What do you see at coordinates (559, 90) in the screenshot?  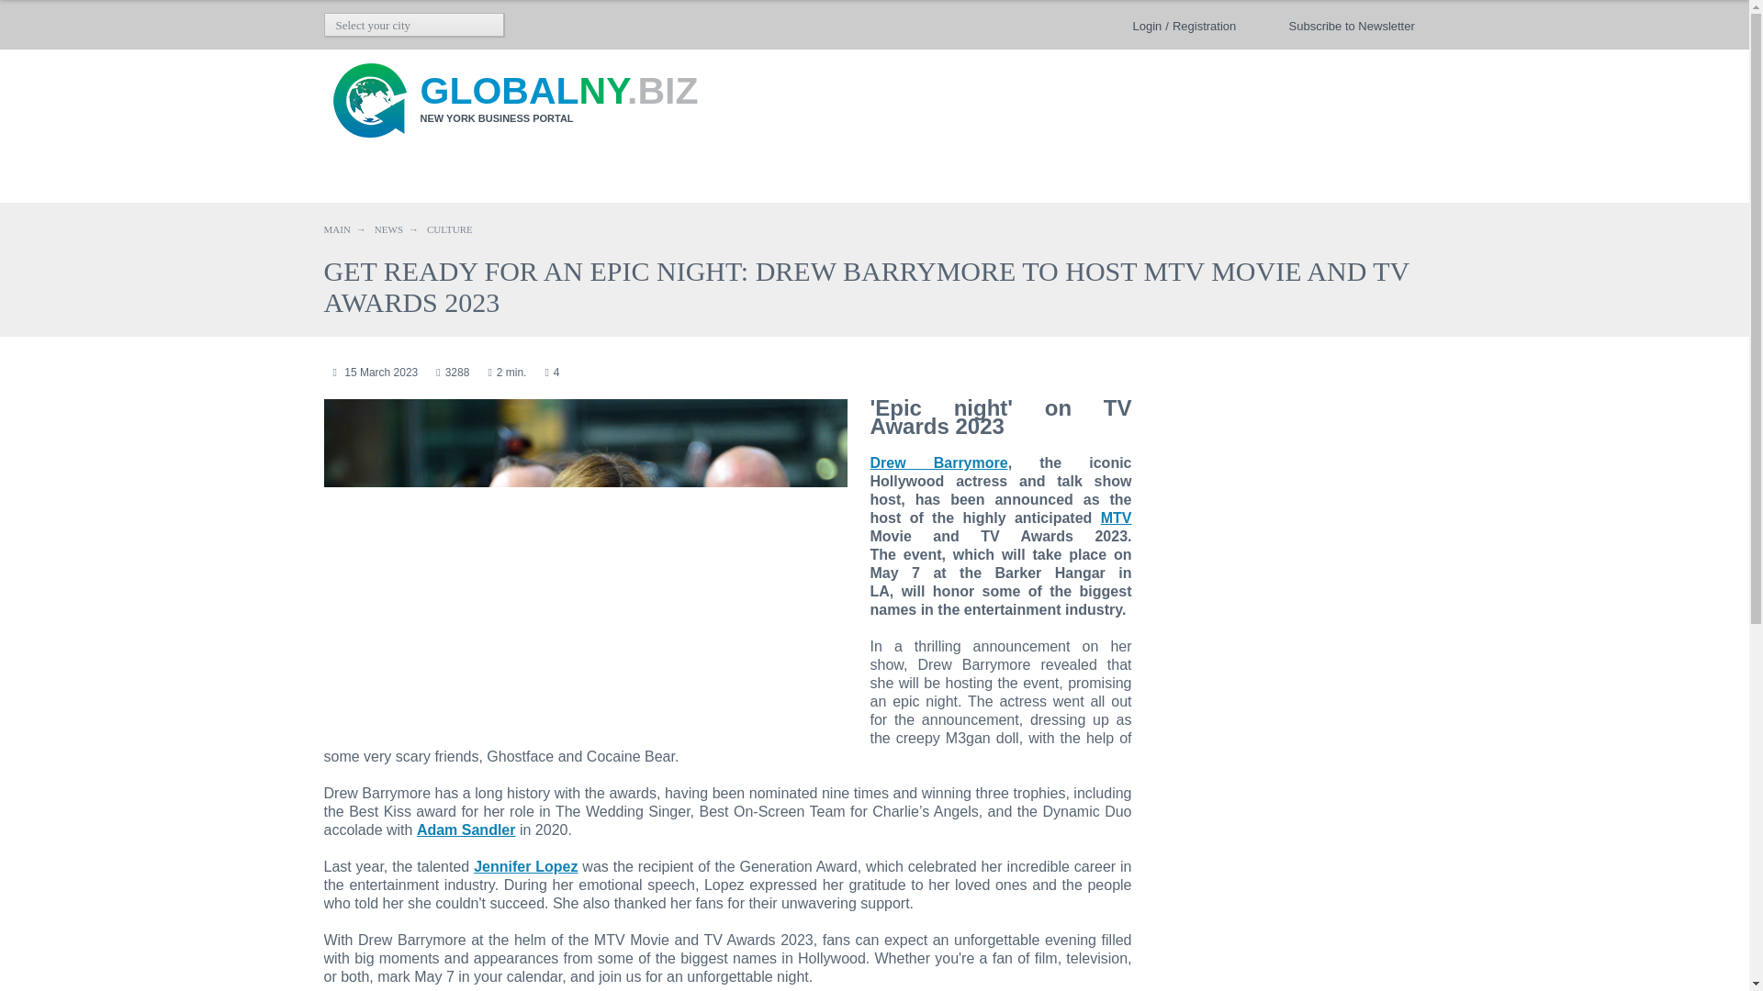 I see `GLOBALNY.BIZ` at bounding box center [559, 90].